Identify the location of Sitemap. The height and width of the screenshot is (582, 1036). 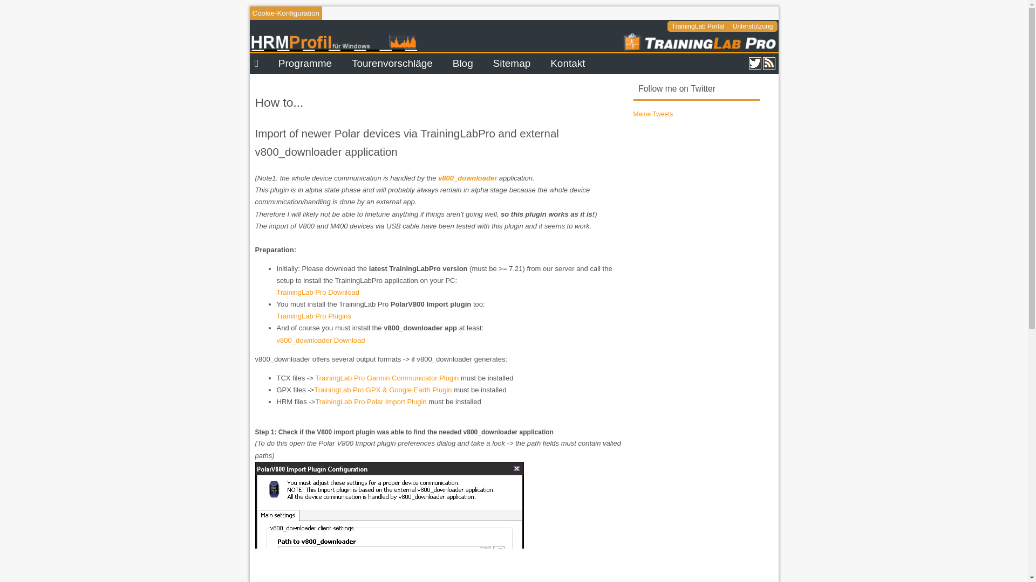
(512, 64).